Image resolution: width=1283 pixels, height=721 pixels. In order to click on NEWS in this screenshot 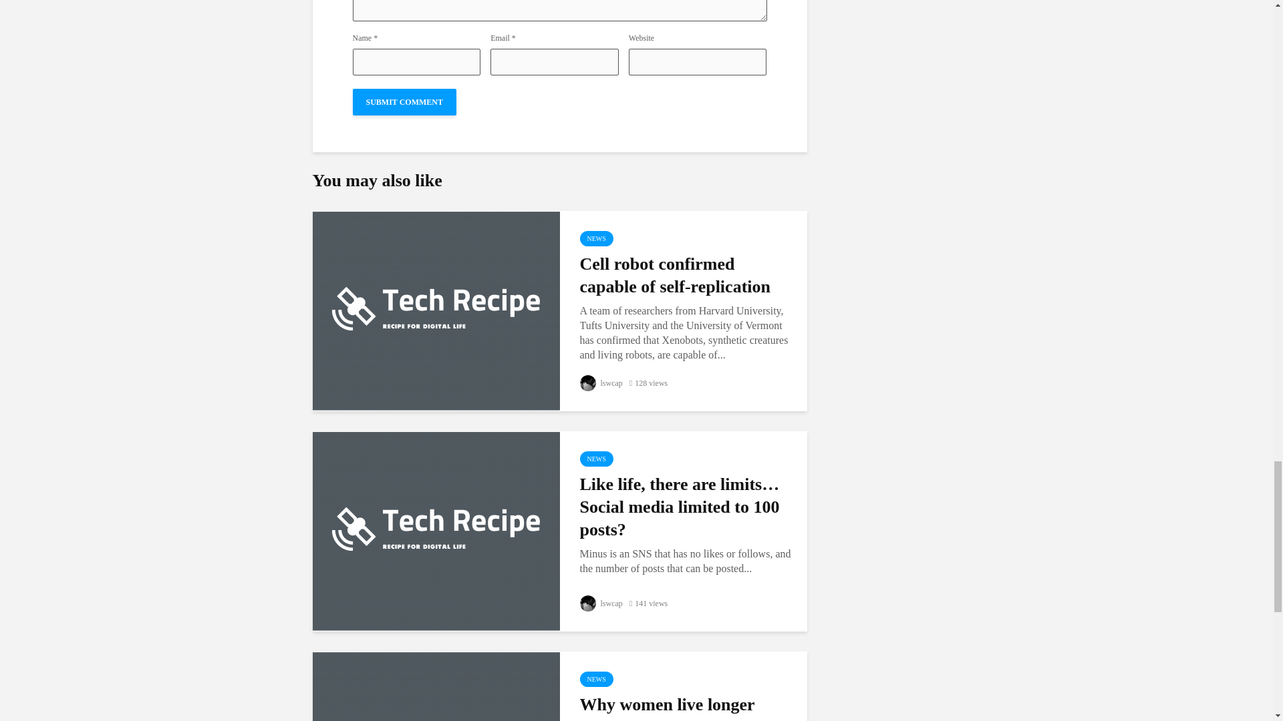, I will do `click(596, 679)`.